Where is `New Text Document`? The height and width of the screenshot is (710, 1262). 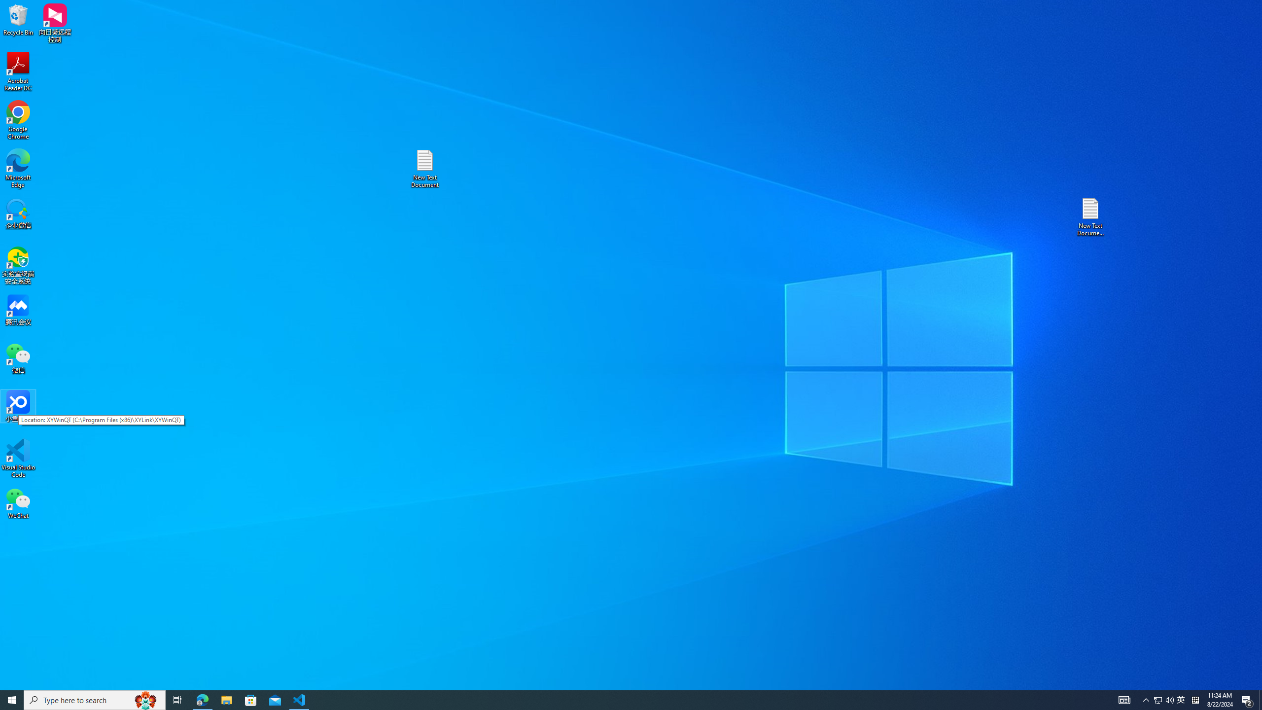 New Text Document is located at coordinates (424, 169).